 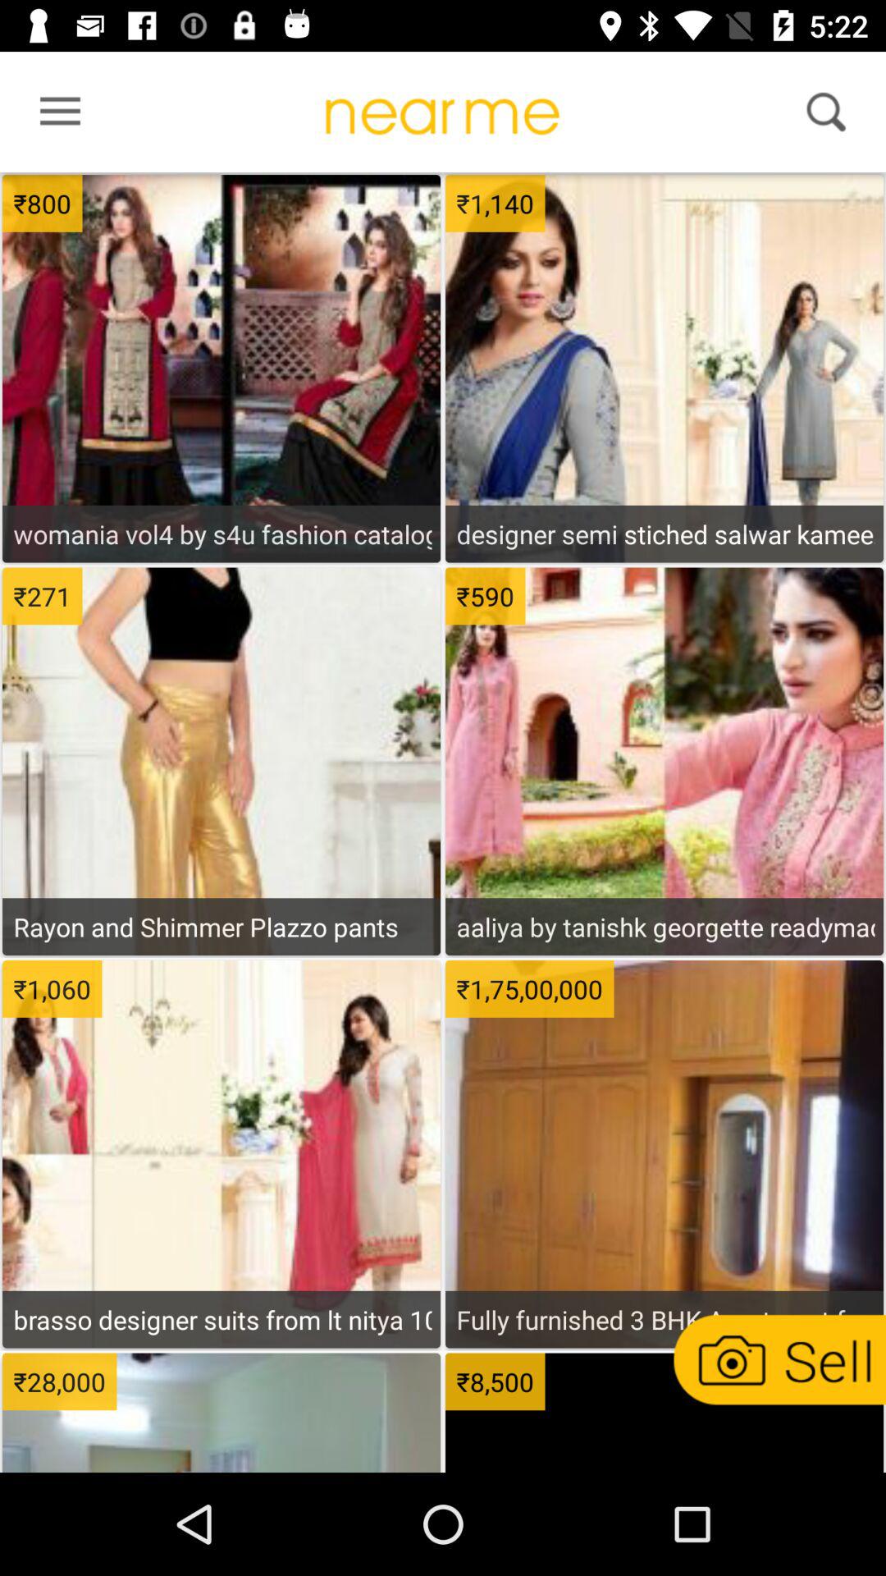 What do you see at coordinates (778, 1359) in the screenshot?
I see `upload photos of the product to sell` at bounding box center [778, 1359].